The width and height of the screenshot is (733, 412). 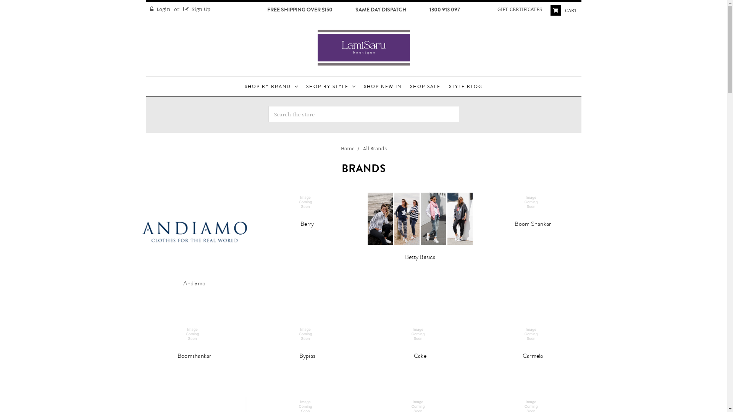 What do you see at coordinates (308, 356) in the screenshot?
I see `Bypias` at bounding box center [308, 356].